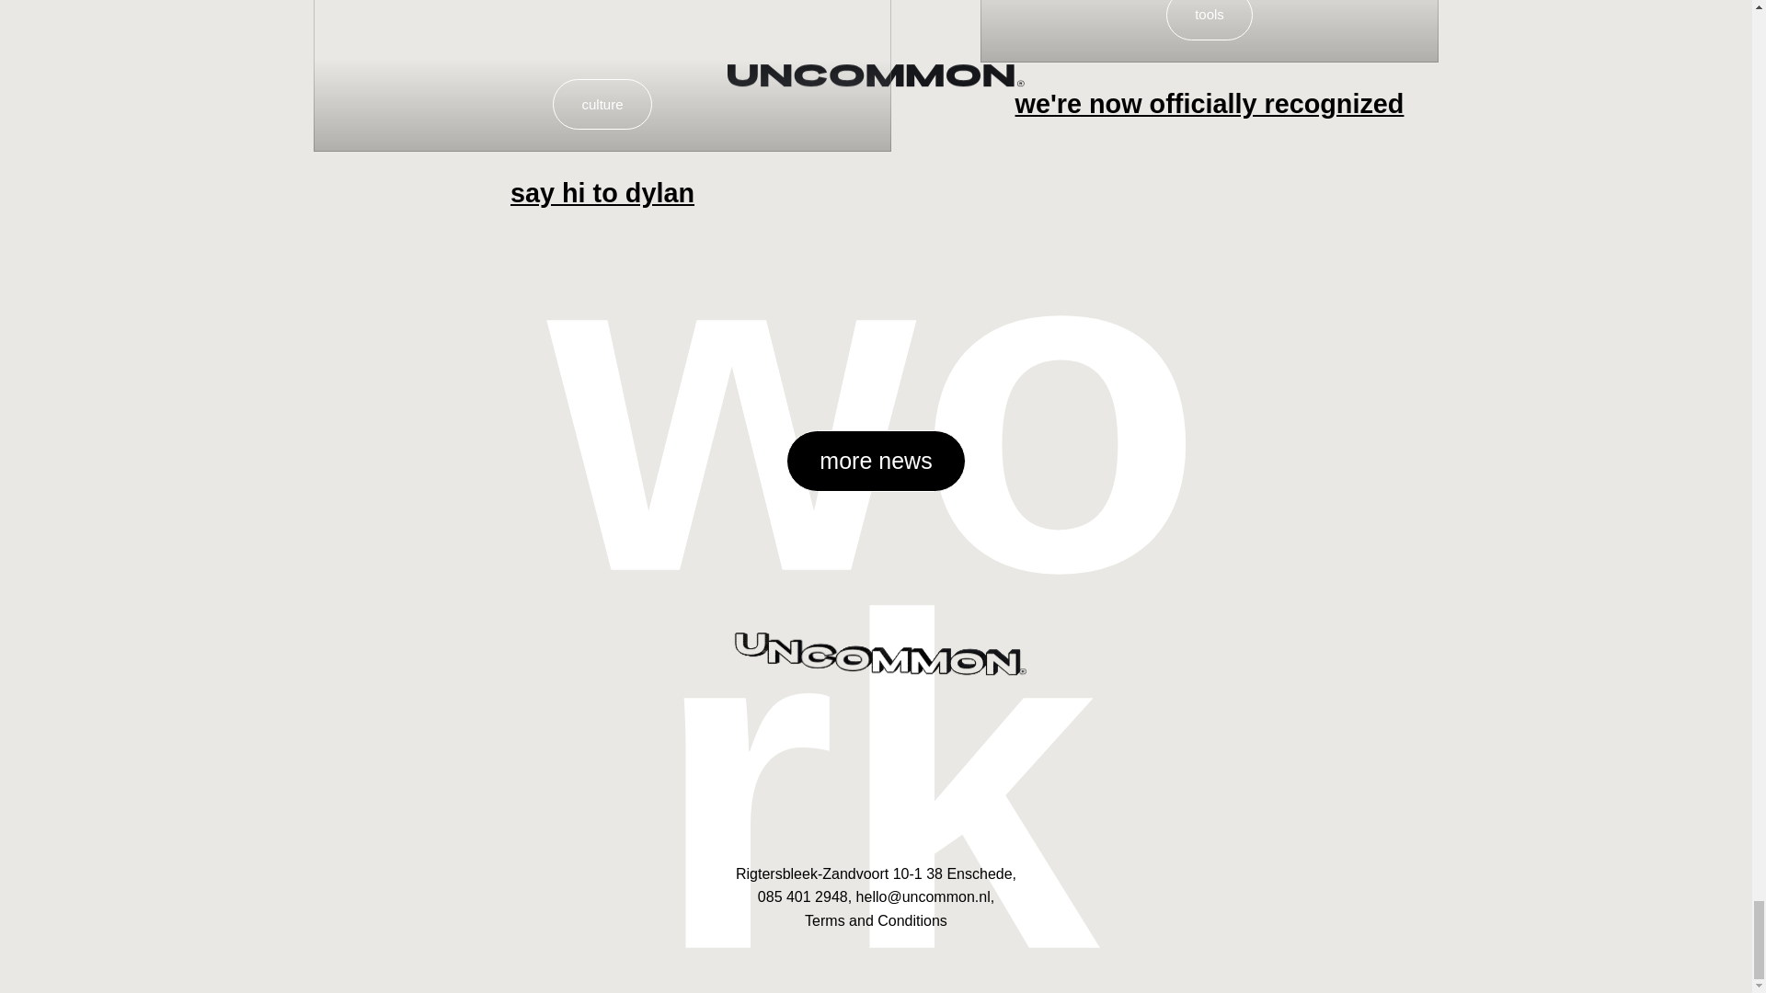 The height and width of the screenshot is (993, 1766). I want to click on 085 401 2948, so click(802, 896).